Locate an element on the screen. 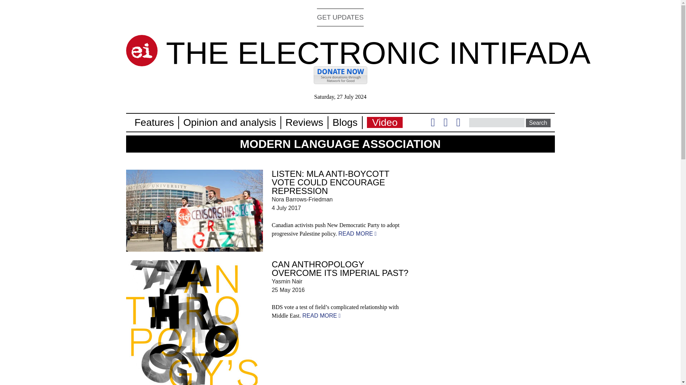 The image size is (686, 385). LISTEN: MLA ANTI-BOYCOTT VOTE COULD ENCOURAGE REPRESSION is located at coordinates (330, 182).